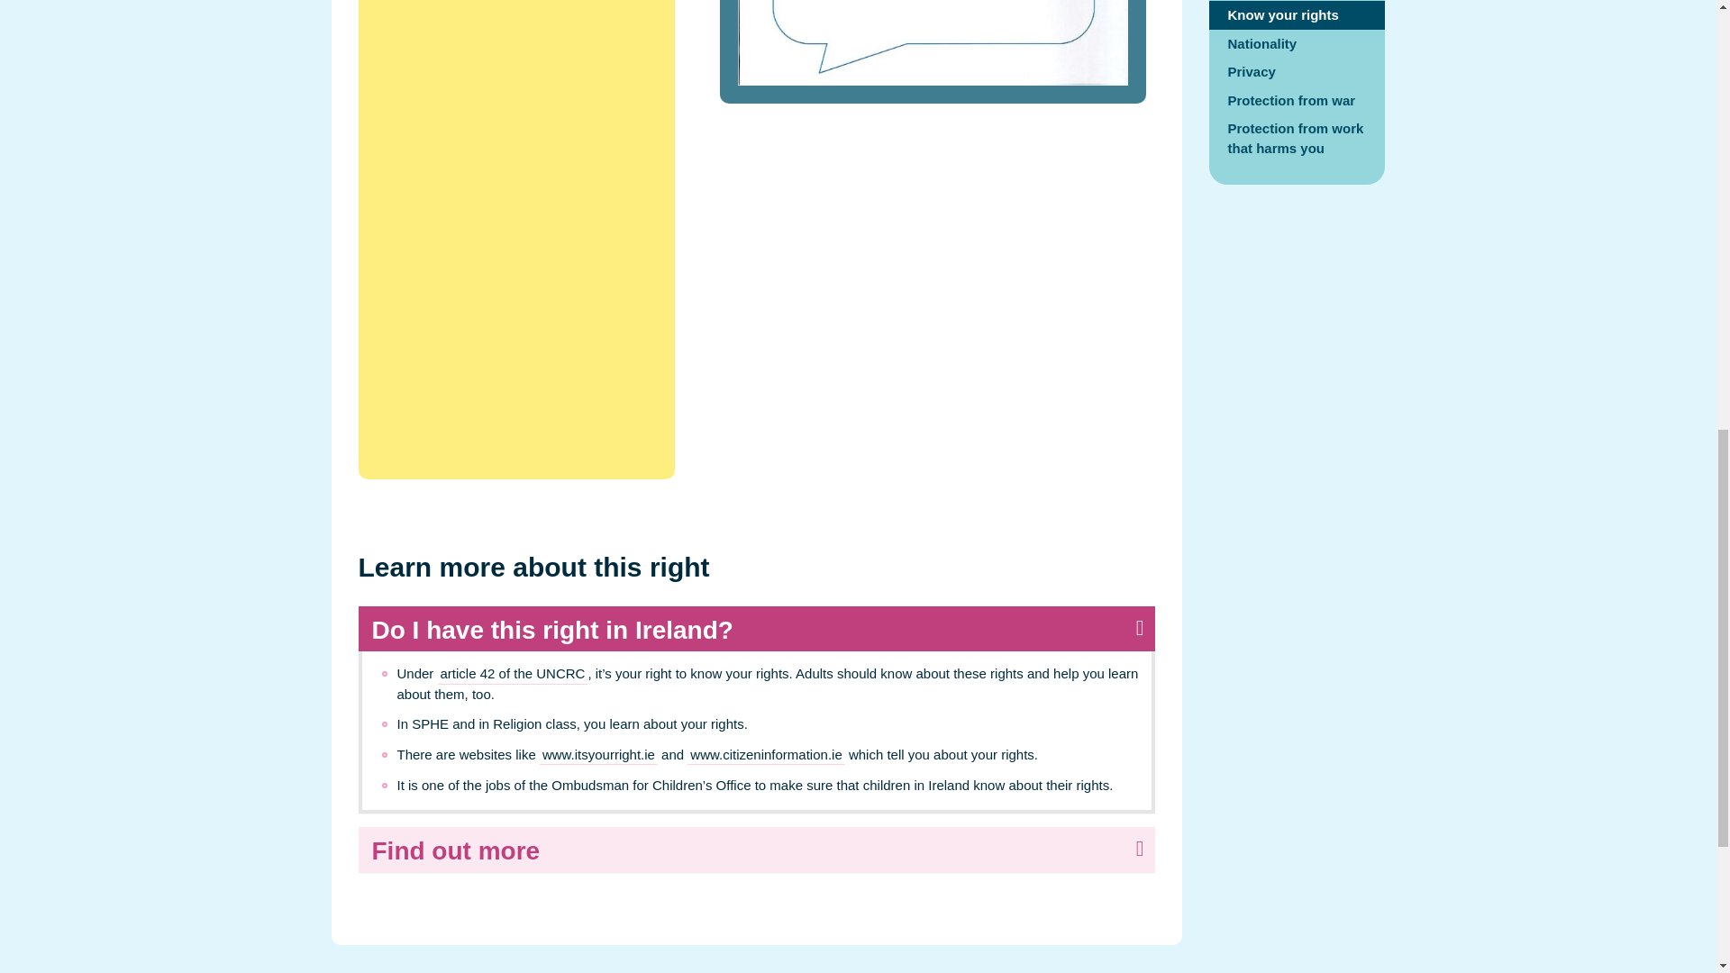  I want to click on www.itsyourright.ie, so click(598, 755).